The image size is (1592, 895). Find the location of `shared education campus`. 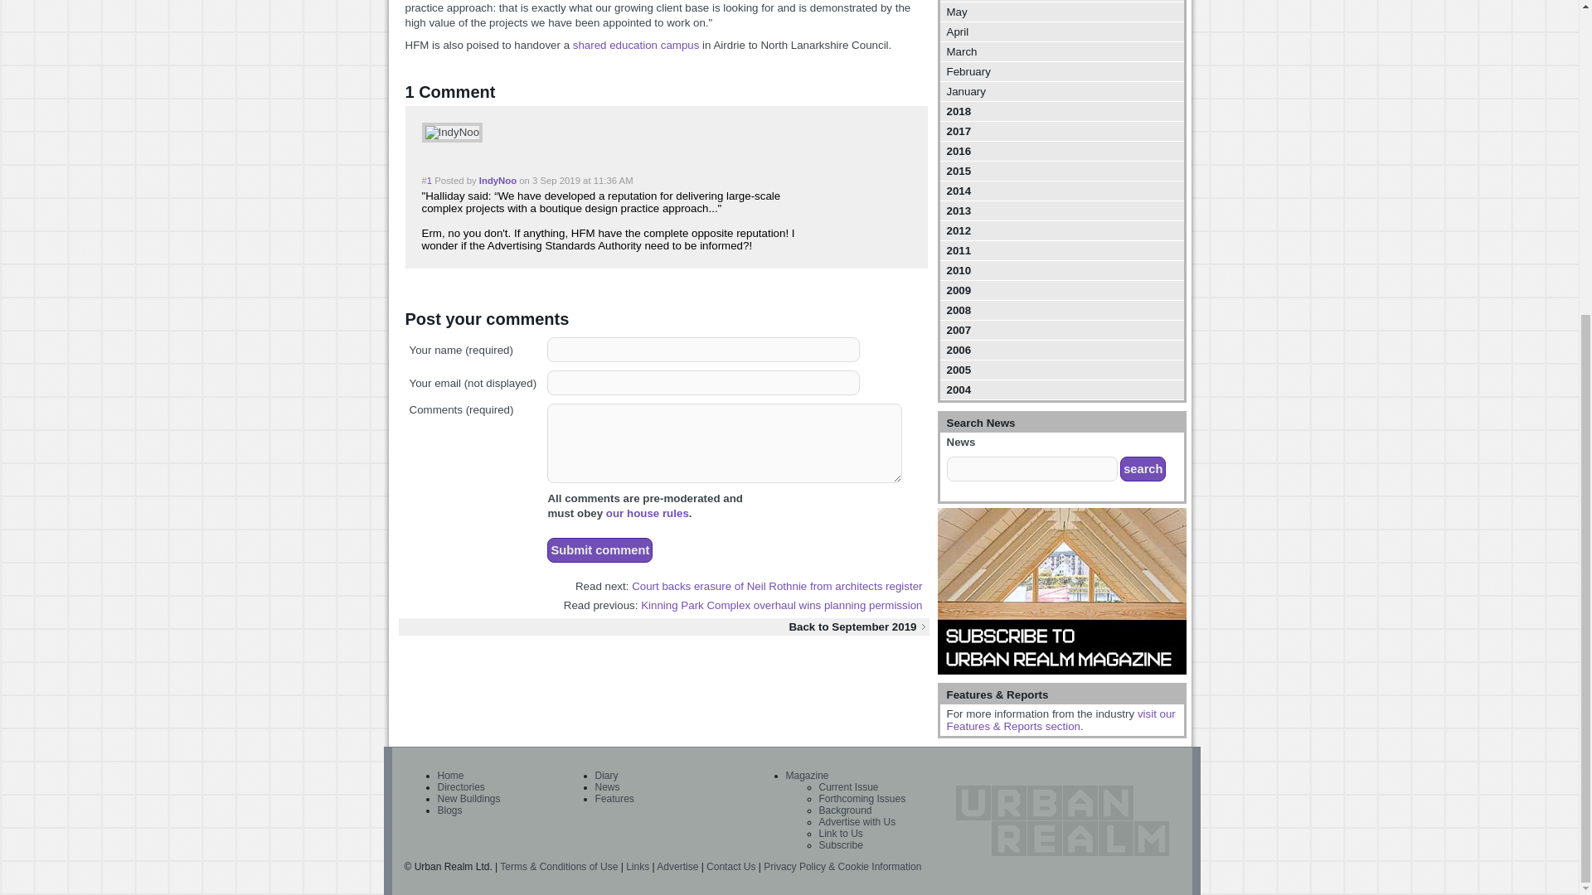

shared education campus is located at coordinates (637, 45).